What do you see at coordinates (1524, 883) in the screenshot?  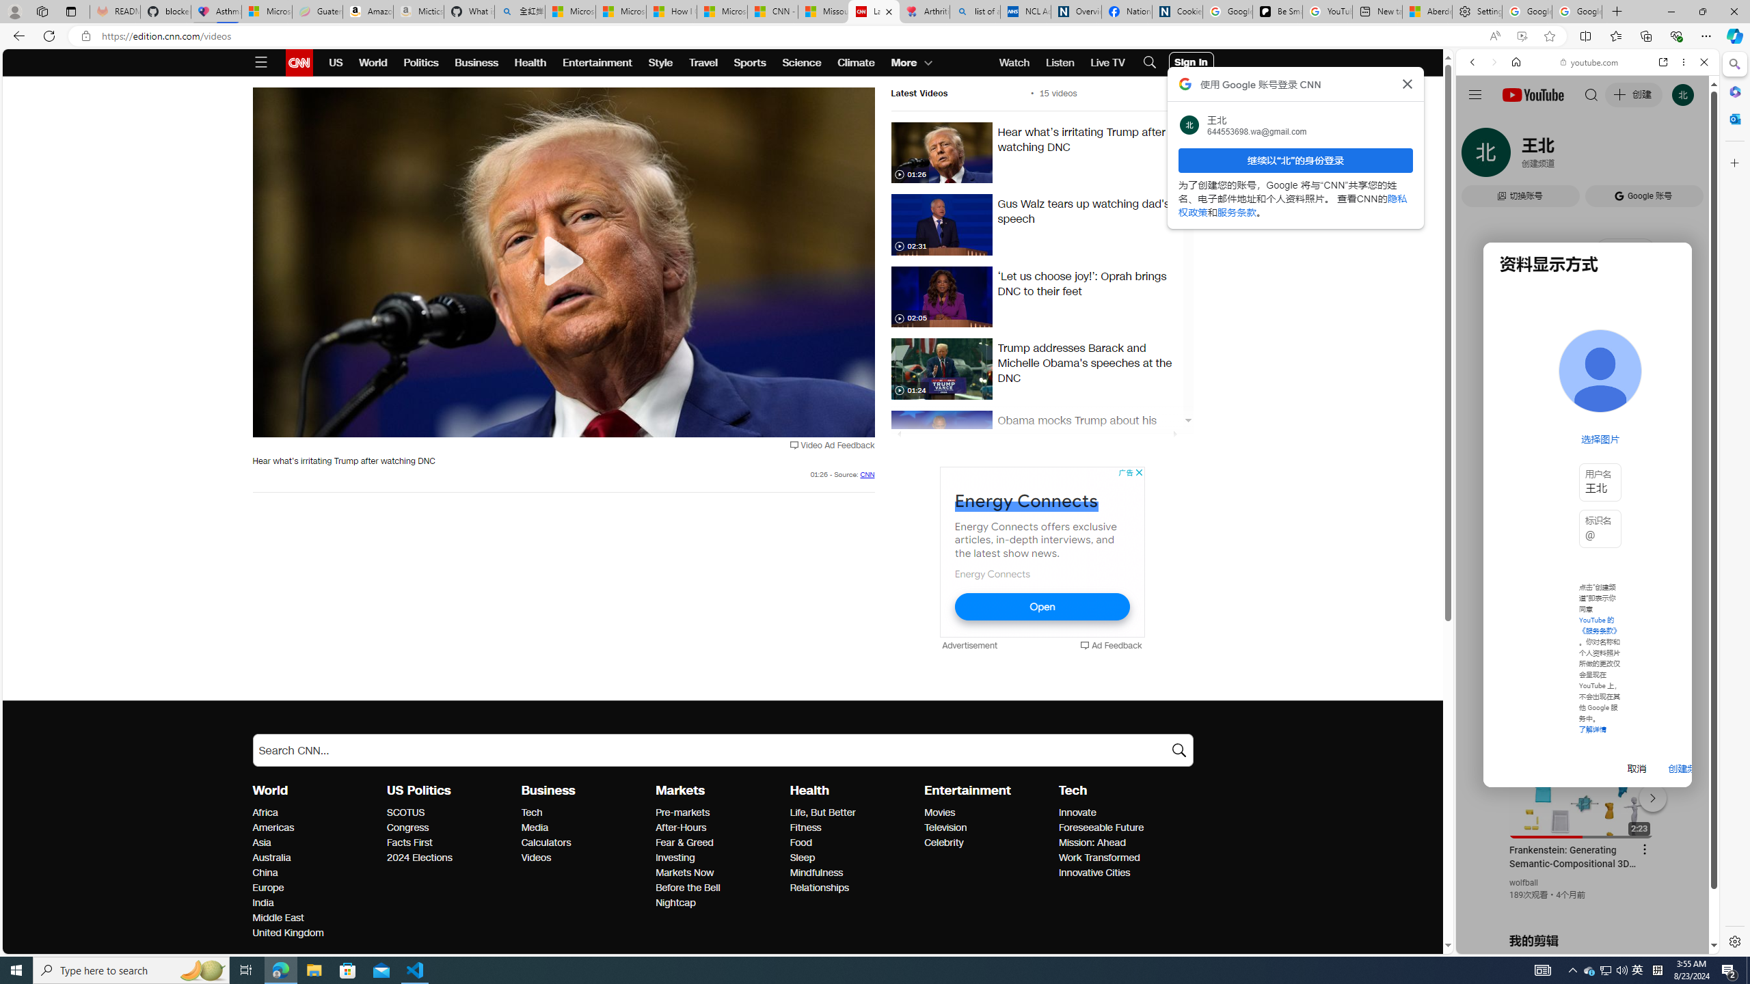 I see `wolfball` at bounding box center [1524, 883].